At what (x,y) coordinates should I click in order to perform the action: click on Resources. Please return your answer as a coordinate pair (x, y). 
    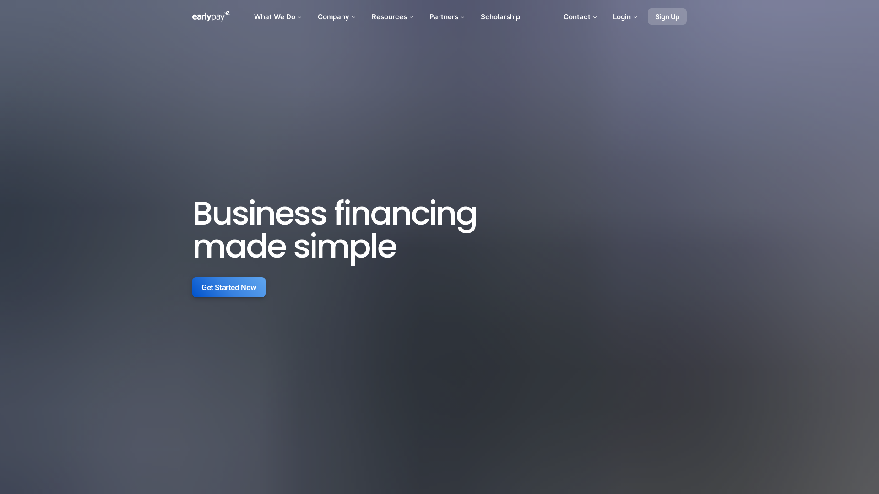
    Looking at the image, I should click on (393, 16).